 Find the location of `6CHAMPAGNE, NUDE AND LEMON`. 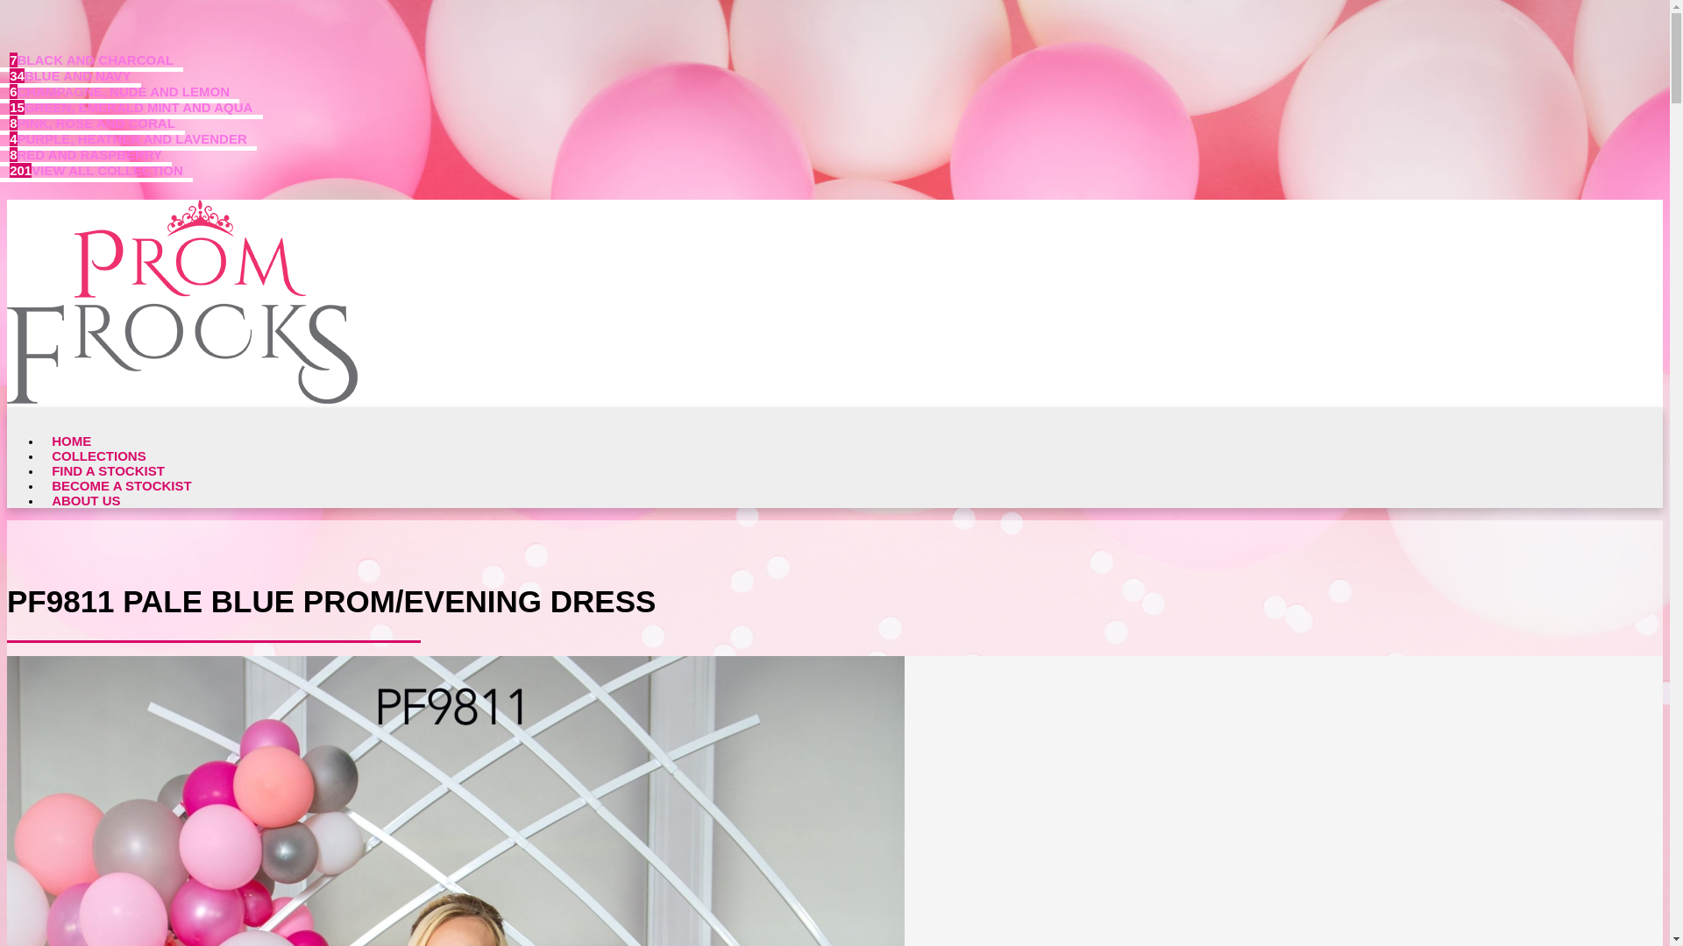

6CHAMPAGNE, NUDE AND LEMON is located at coordinates (119, 90).